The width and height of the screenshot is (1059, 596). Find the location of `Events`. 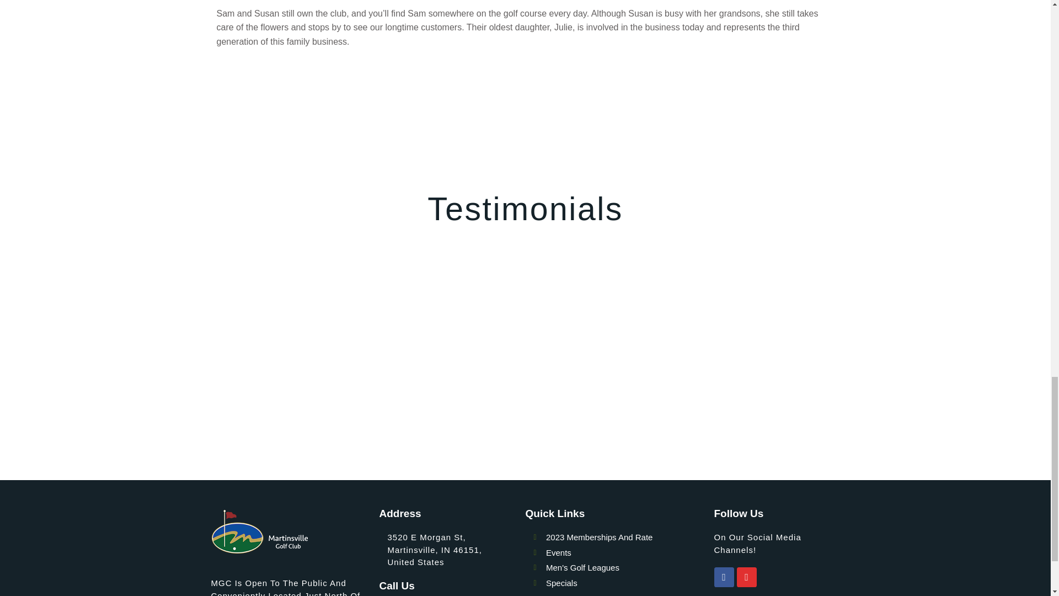

Events is located at coordinates (623, 493).